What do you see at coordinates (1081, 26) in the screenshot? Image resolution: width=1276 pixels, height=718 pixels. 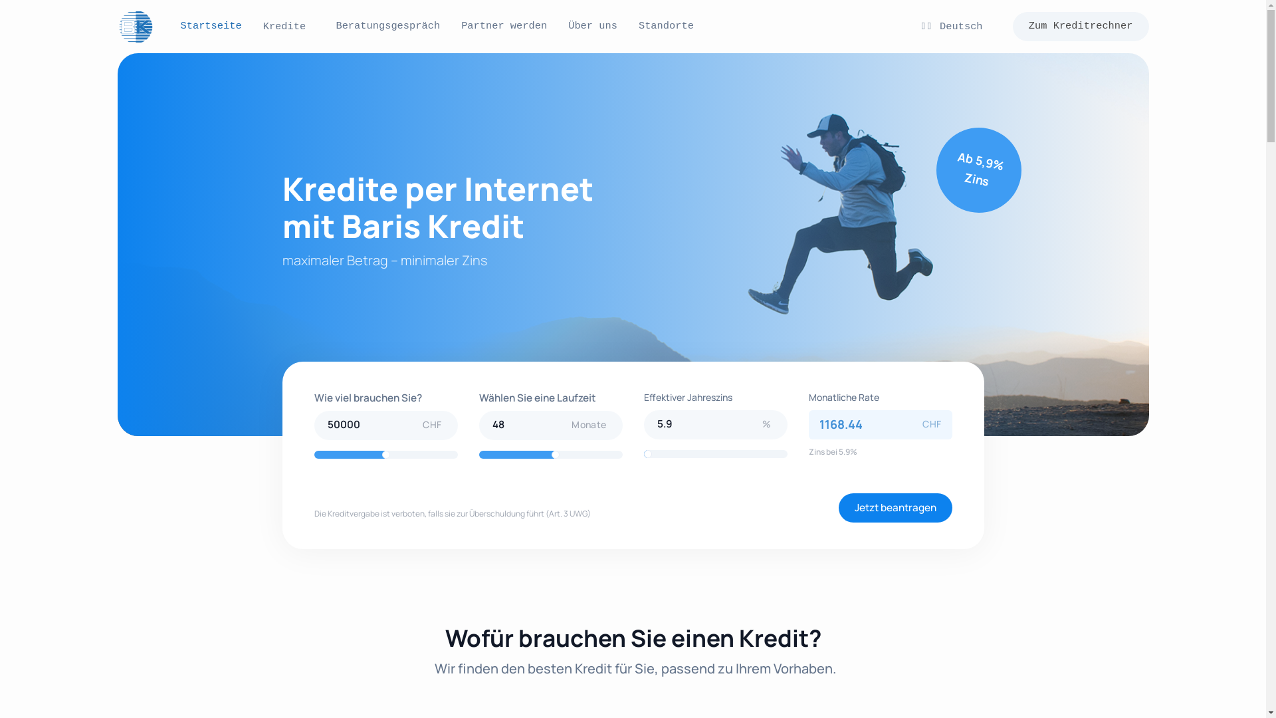 I see `Zum Kreditrechner` at bounding box center [1081, 26].